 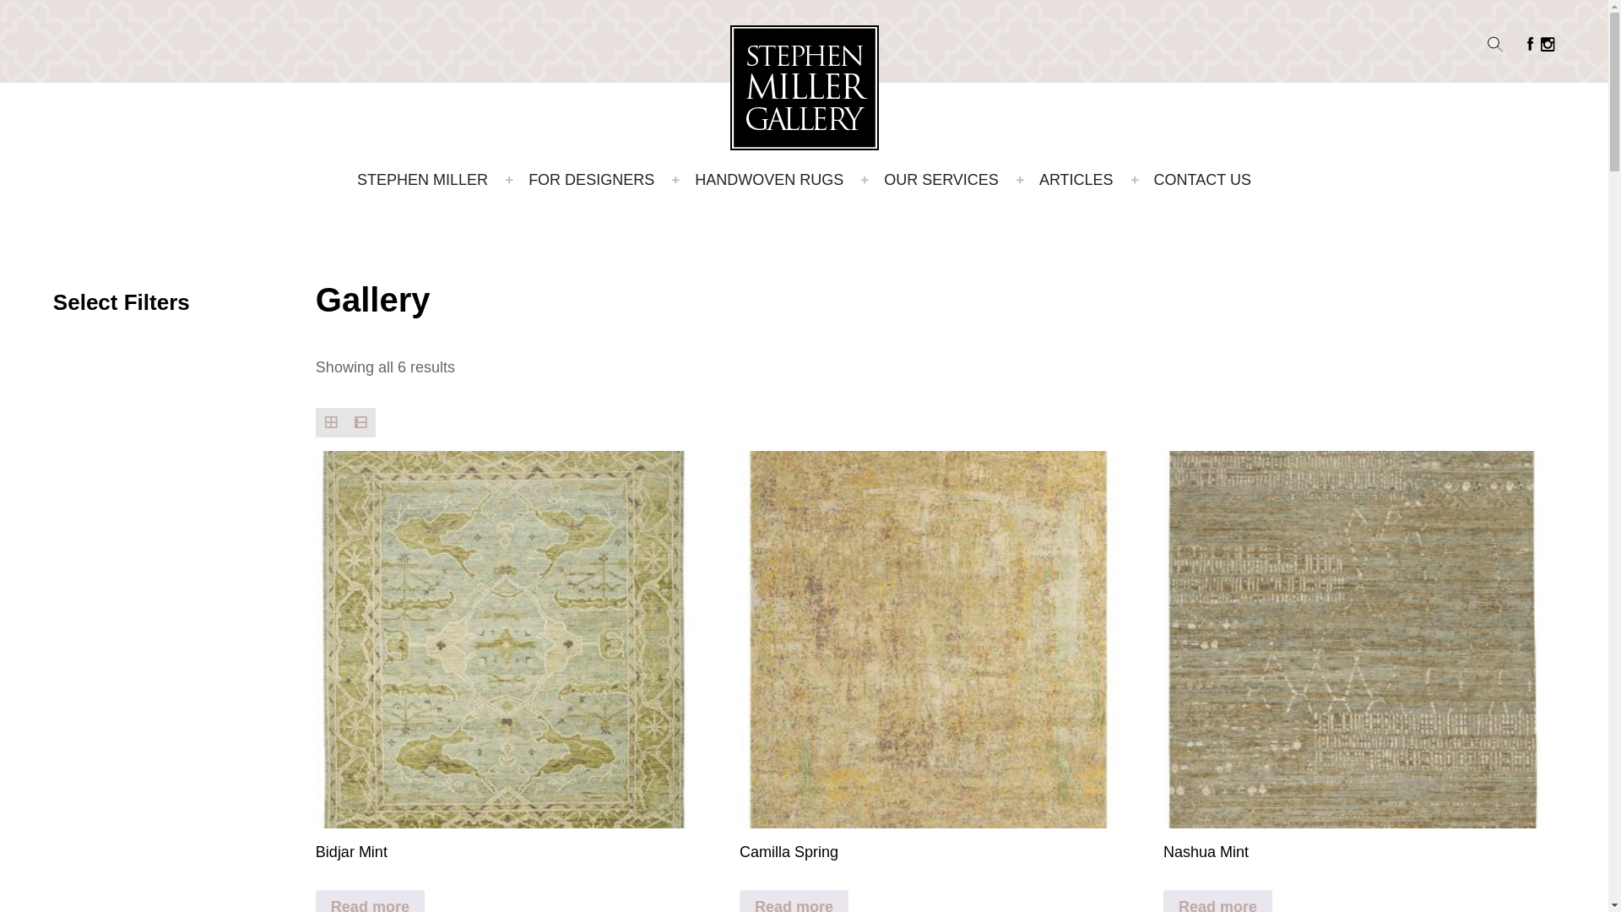 I want to click on Read more, so click(x=794, y=901).